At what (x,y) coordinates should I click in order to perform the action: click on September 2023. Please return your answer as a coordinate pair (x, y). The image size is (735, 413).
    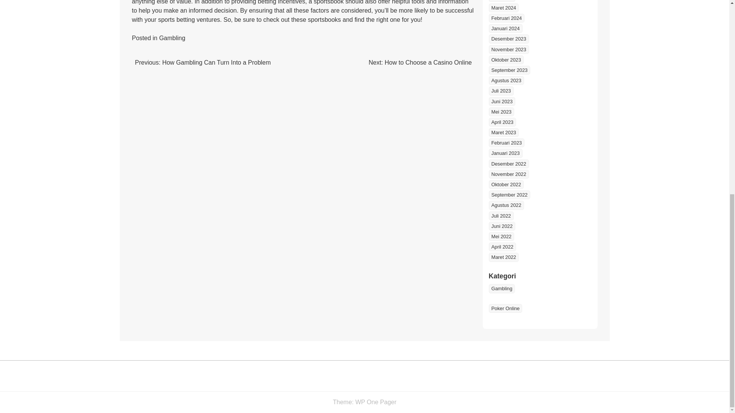
    Looking at the image, I should click on (509, 70).